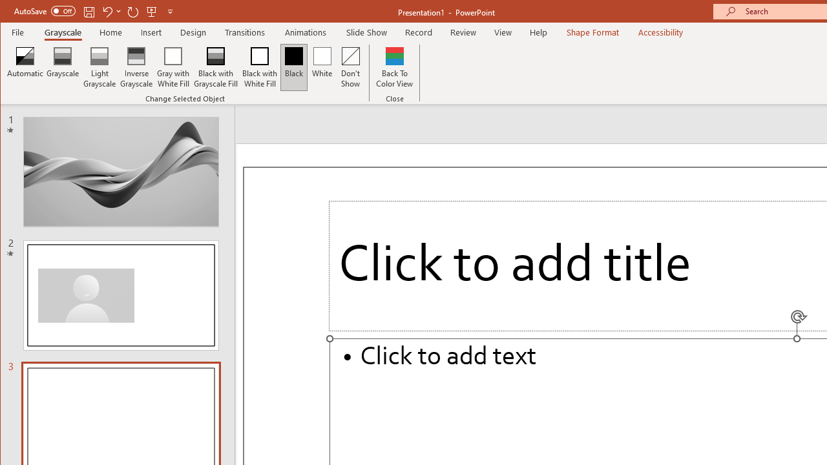 The image size is (827, 465). Describe the element at coordinates (351, 67) in the screenshot. I see `Don't Show` at that location.